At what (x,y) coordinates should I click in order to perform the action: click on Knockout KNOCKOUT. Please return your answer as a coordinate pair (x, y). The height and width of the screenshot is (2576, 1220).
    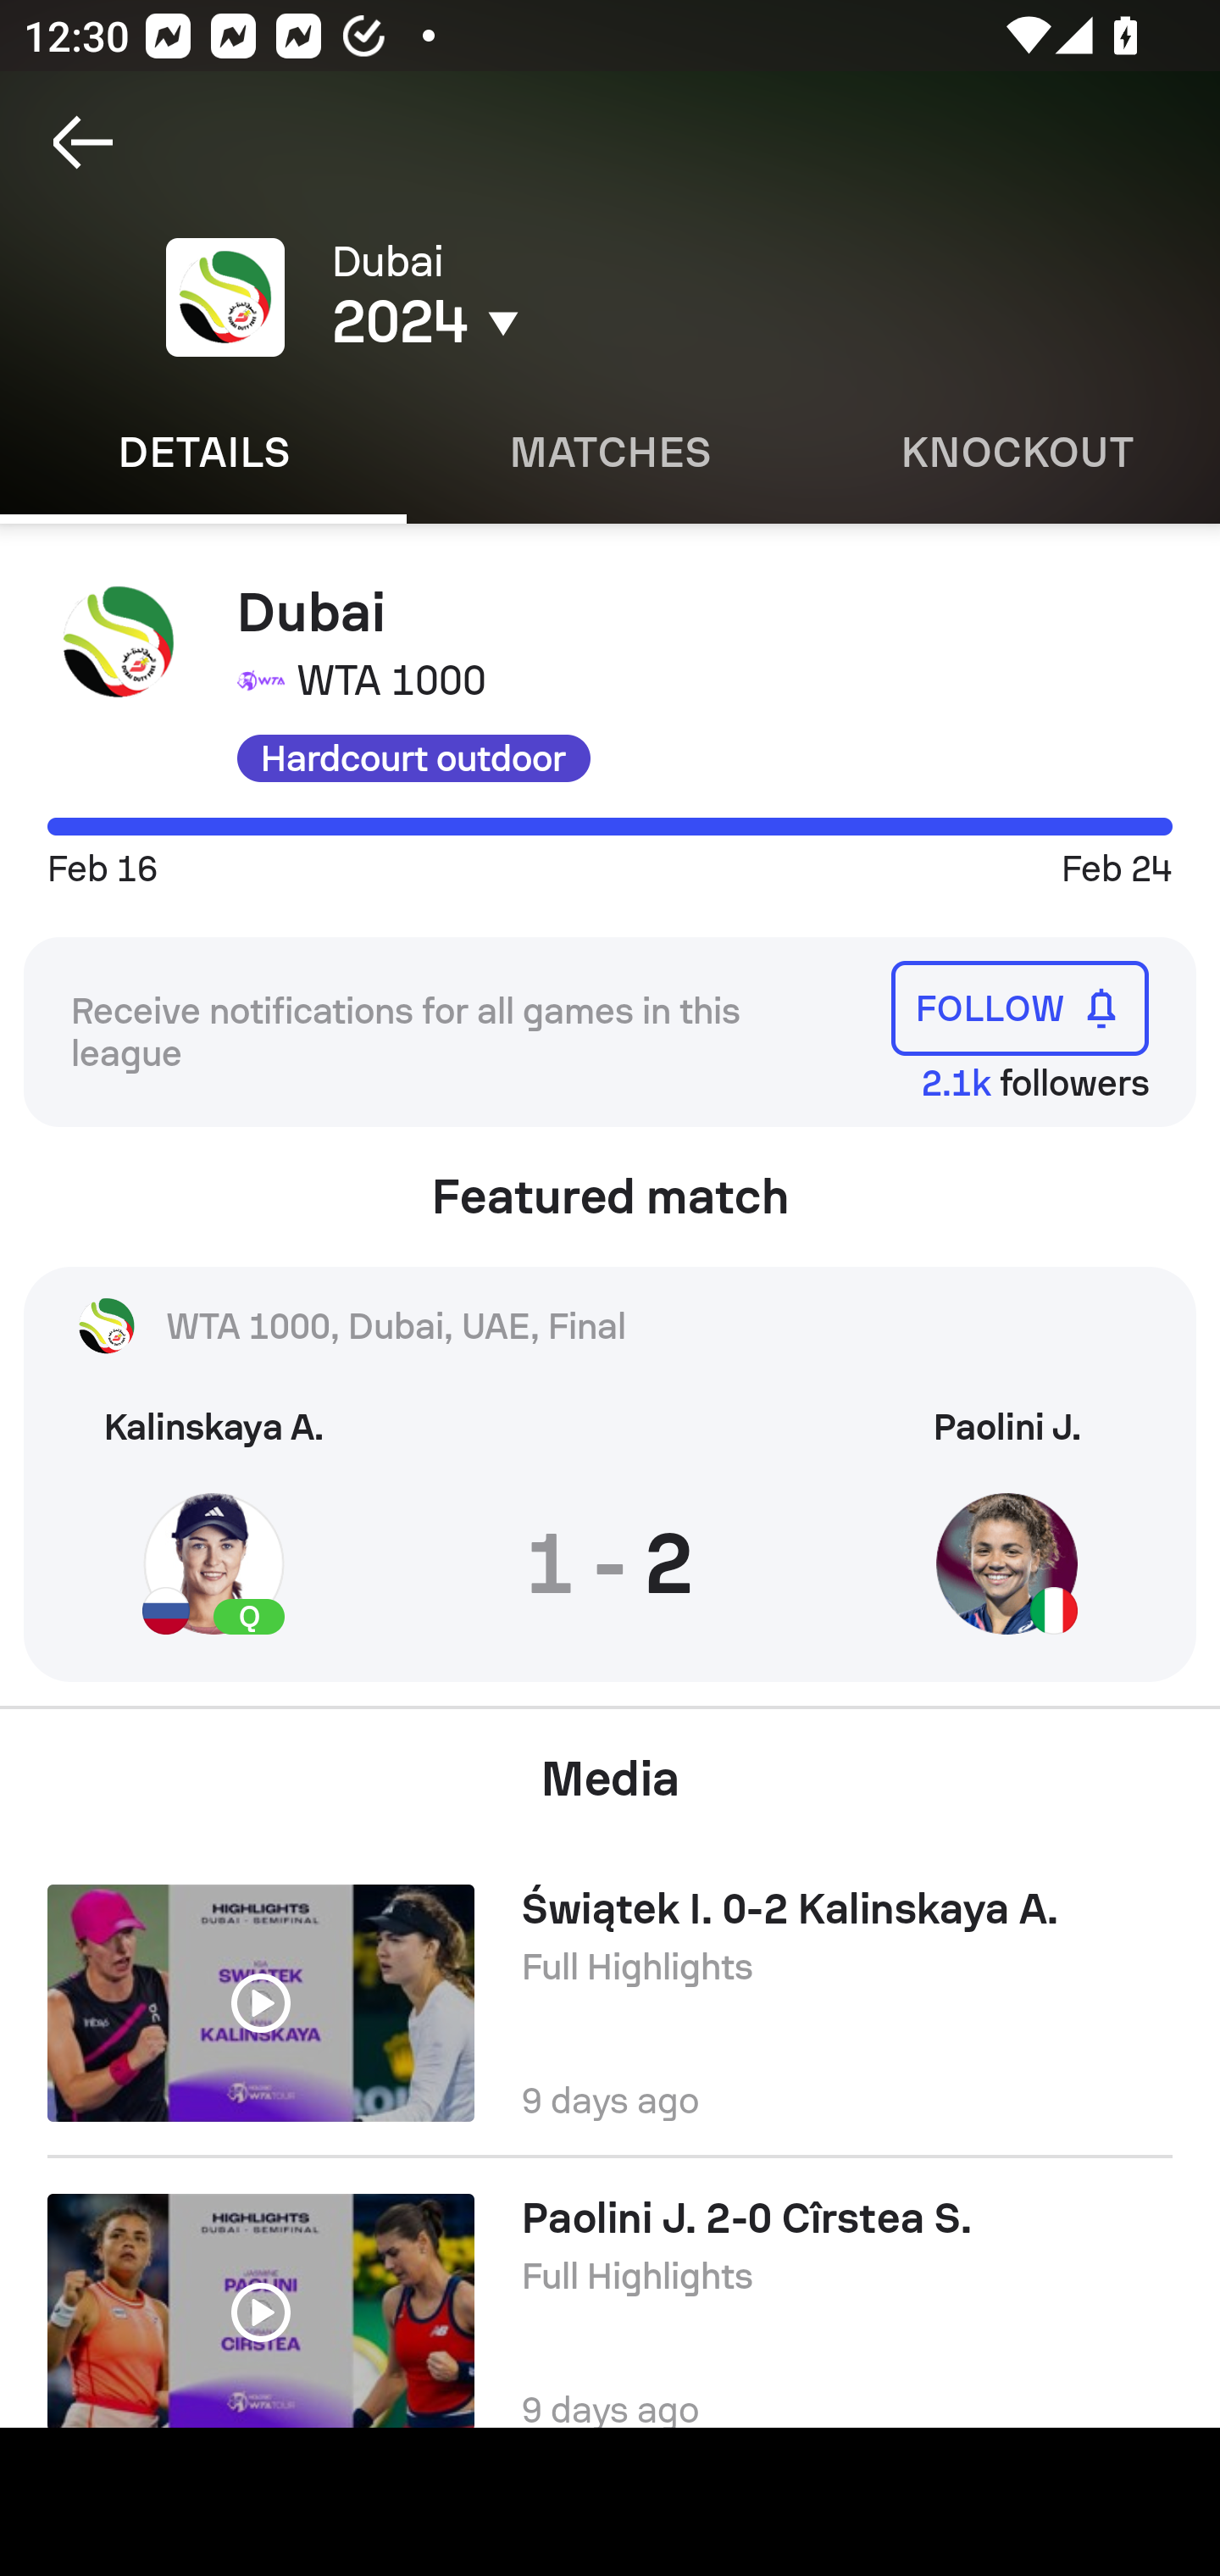
    Looking at the image, I should click on (1017, 452).